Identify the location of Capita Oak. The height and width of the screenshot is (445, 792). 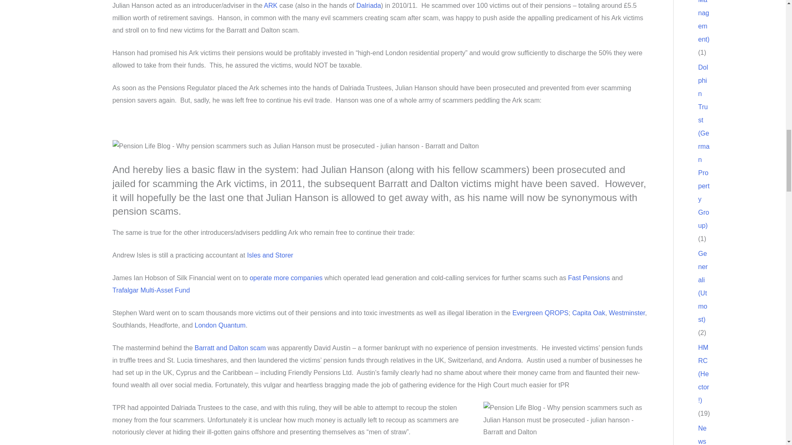
(588, 312).